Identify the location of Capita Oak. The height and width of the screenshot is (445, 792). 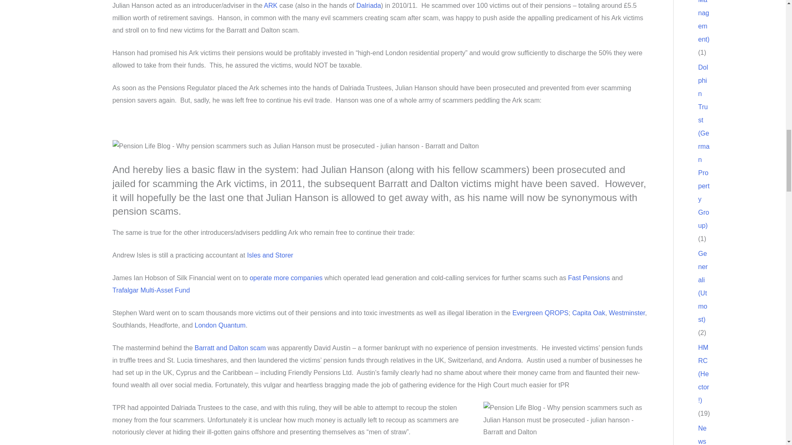
(588, 312).